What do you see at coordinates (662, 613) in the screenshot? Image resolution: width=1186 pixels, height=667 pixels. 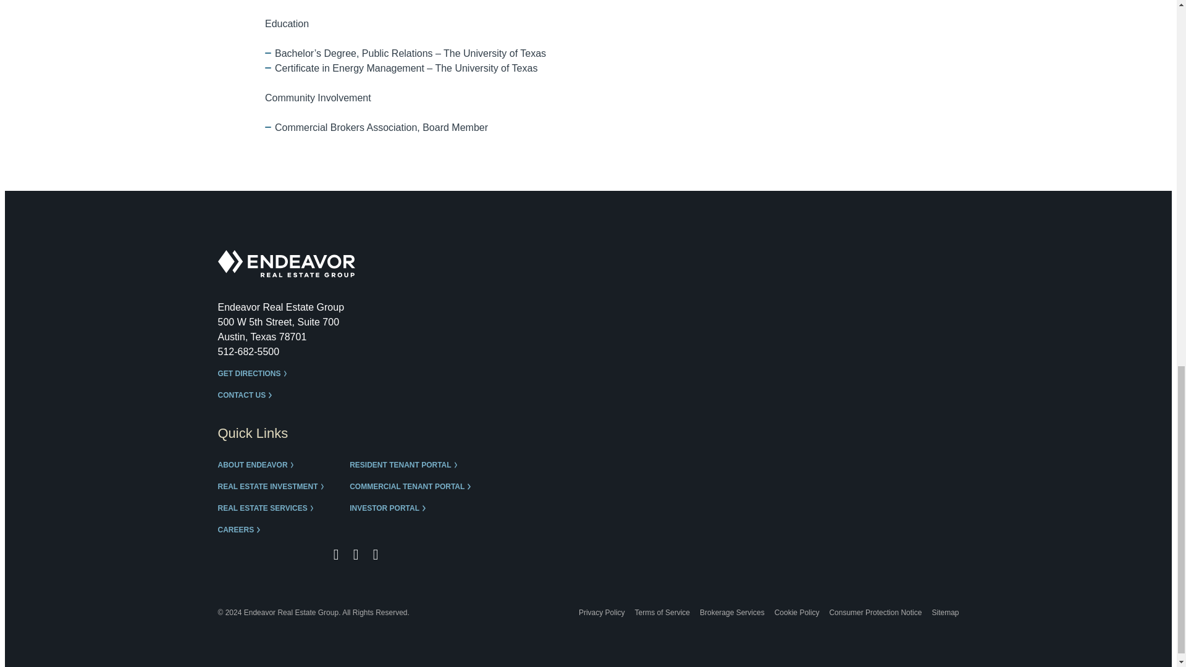 I see `Terms of Service` at bounding box center [662, 613].